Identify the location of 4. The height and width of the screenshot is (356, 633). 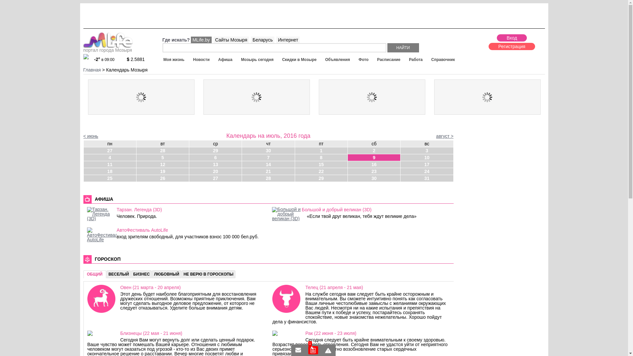
(110, 158).